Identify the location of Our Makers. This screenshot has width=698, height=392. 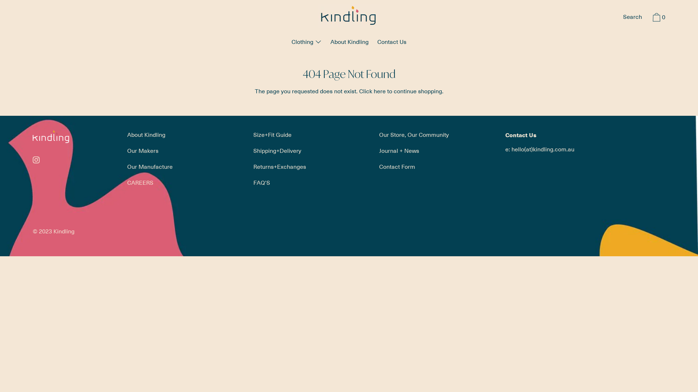
(143, 151).